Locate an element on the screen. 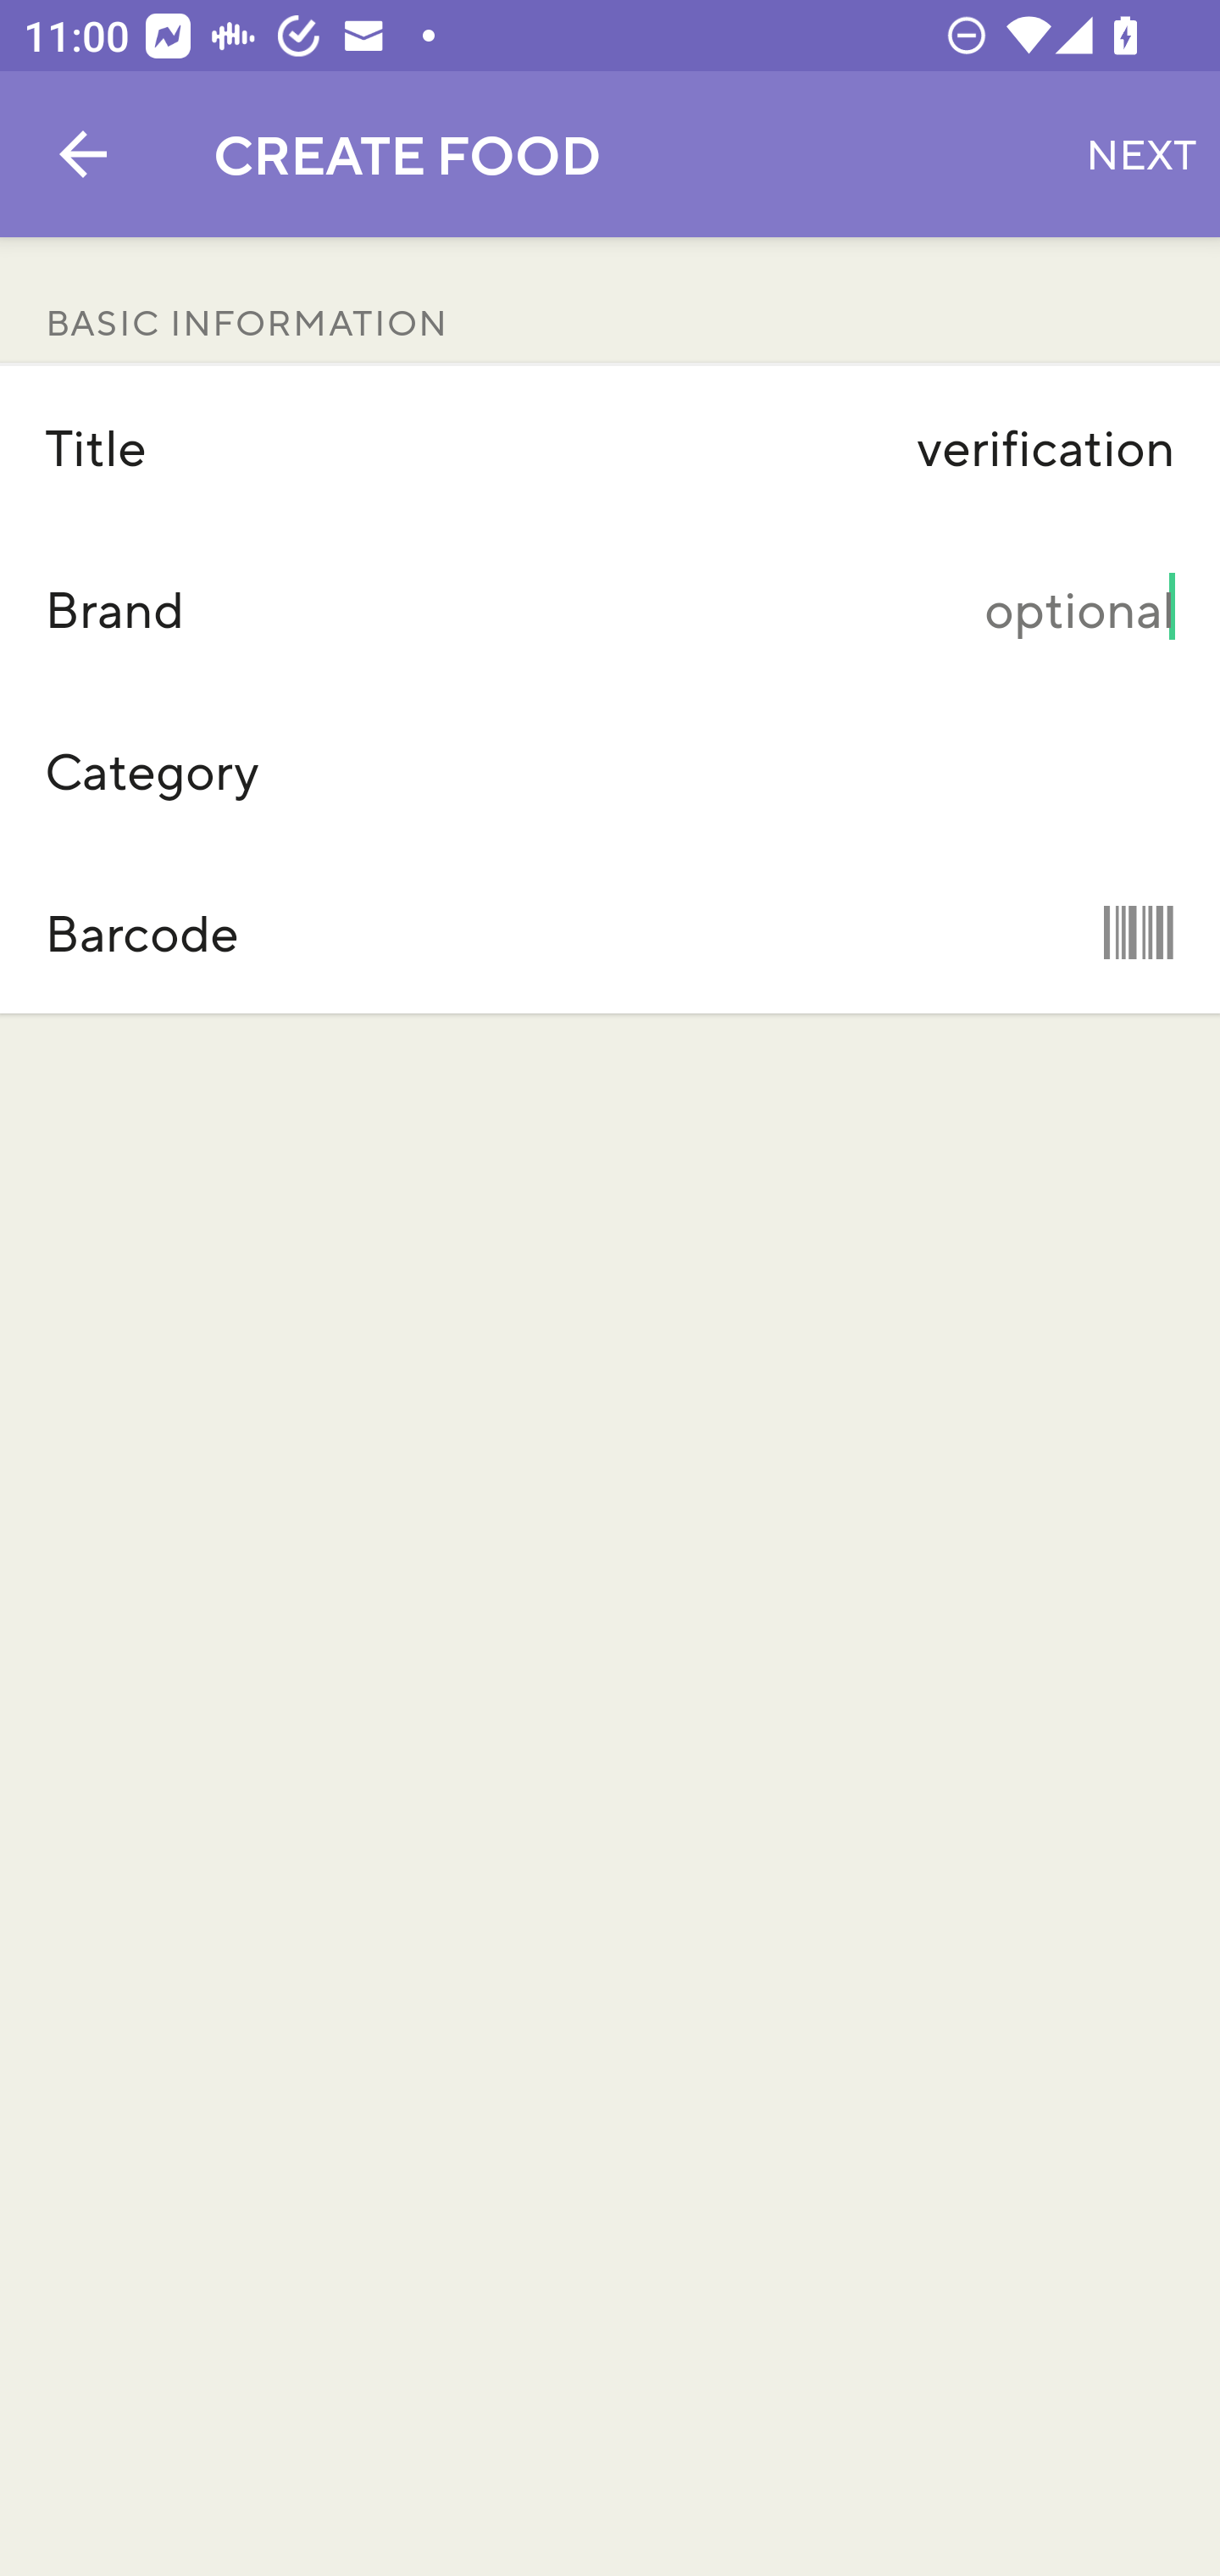  verification is located at coordinates (779, 447).